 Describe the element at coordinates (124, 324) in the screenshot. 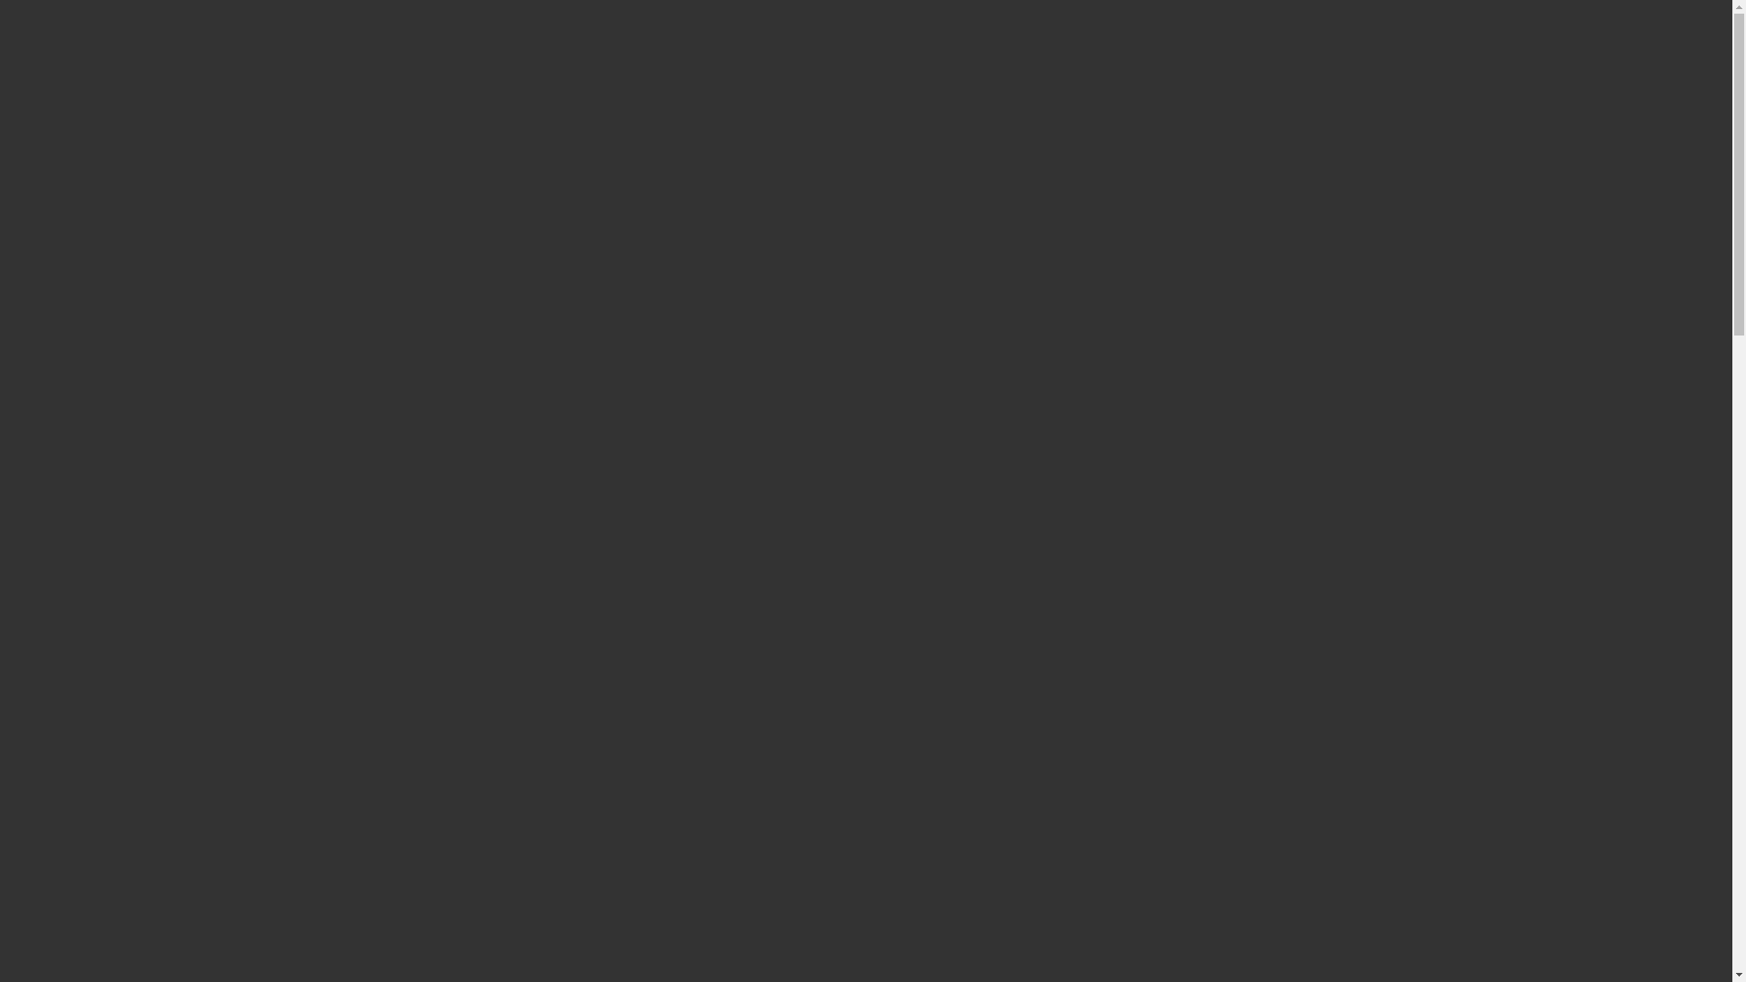

I see `Beitrittsgesuch` at that location.